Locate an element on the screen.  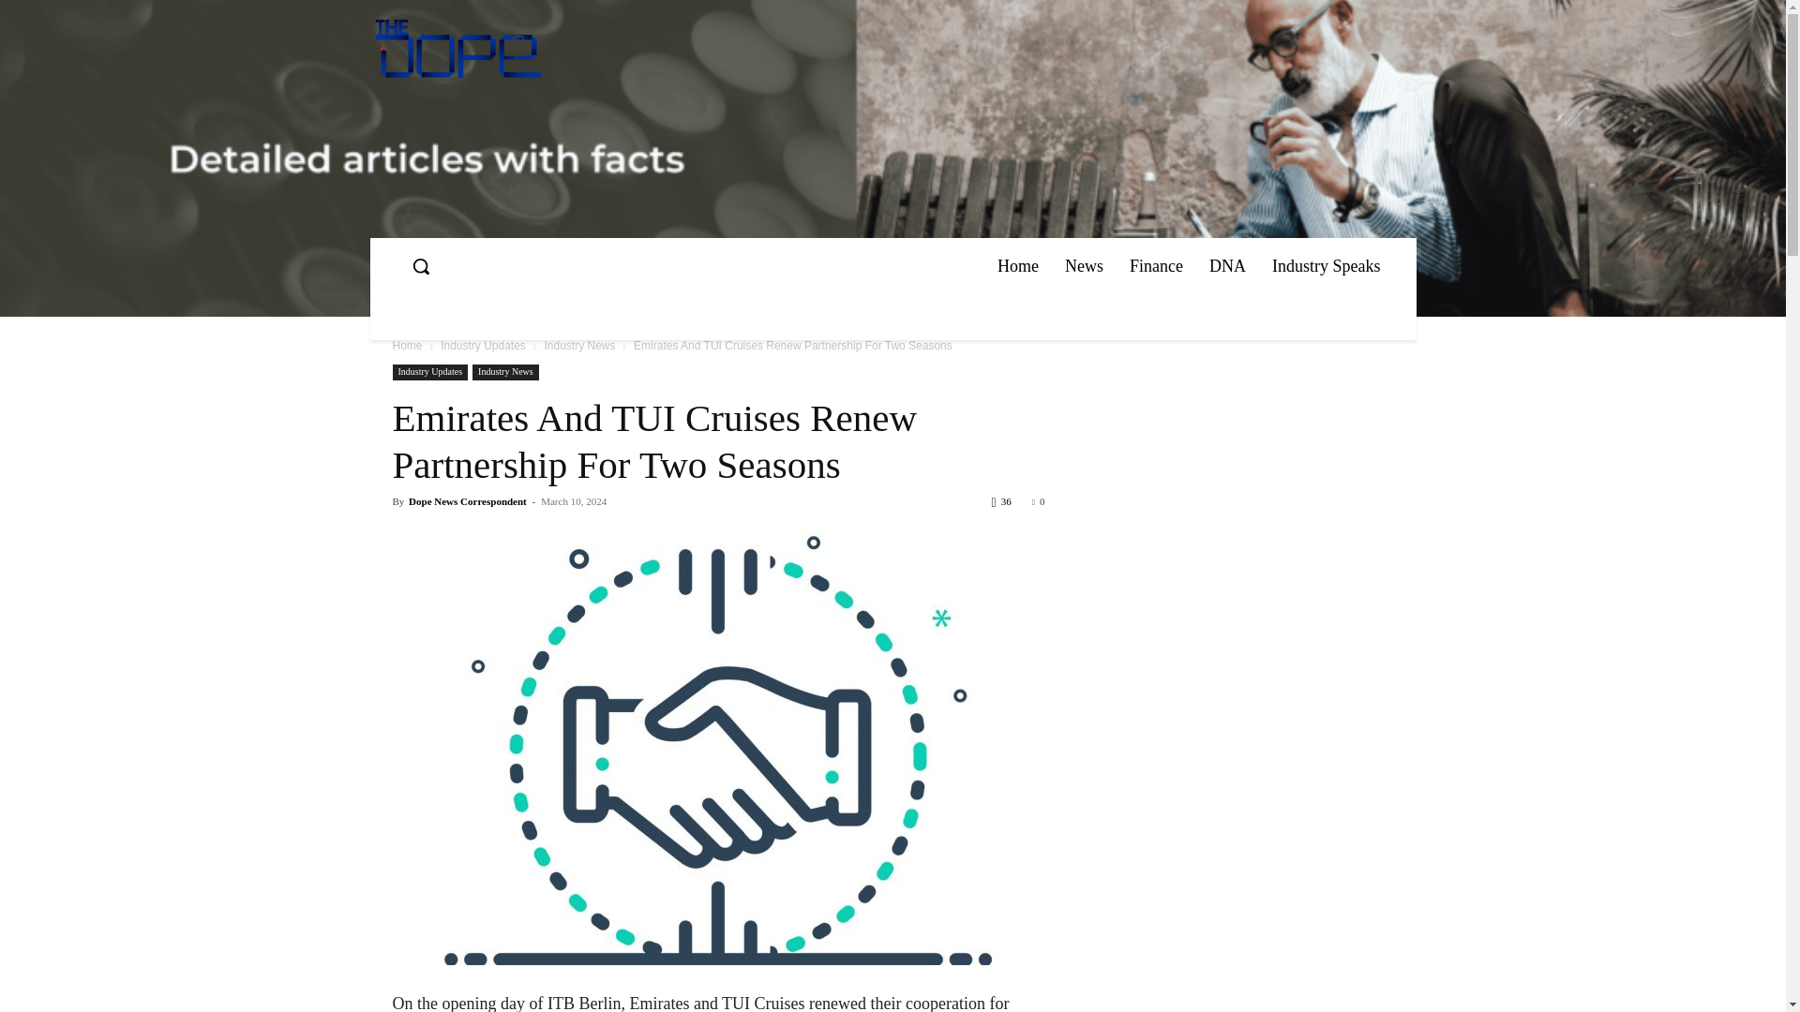
Industry Updates is located at coordinates (429, 372).